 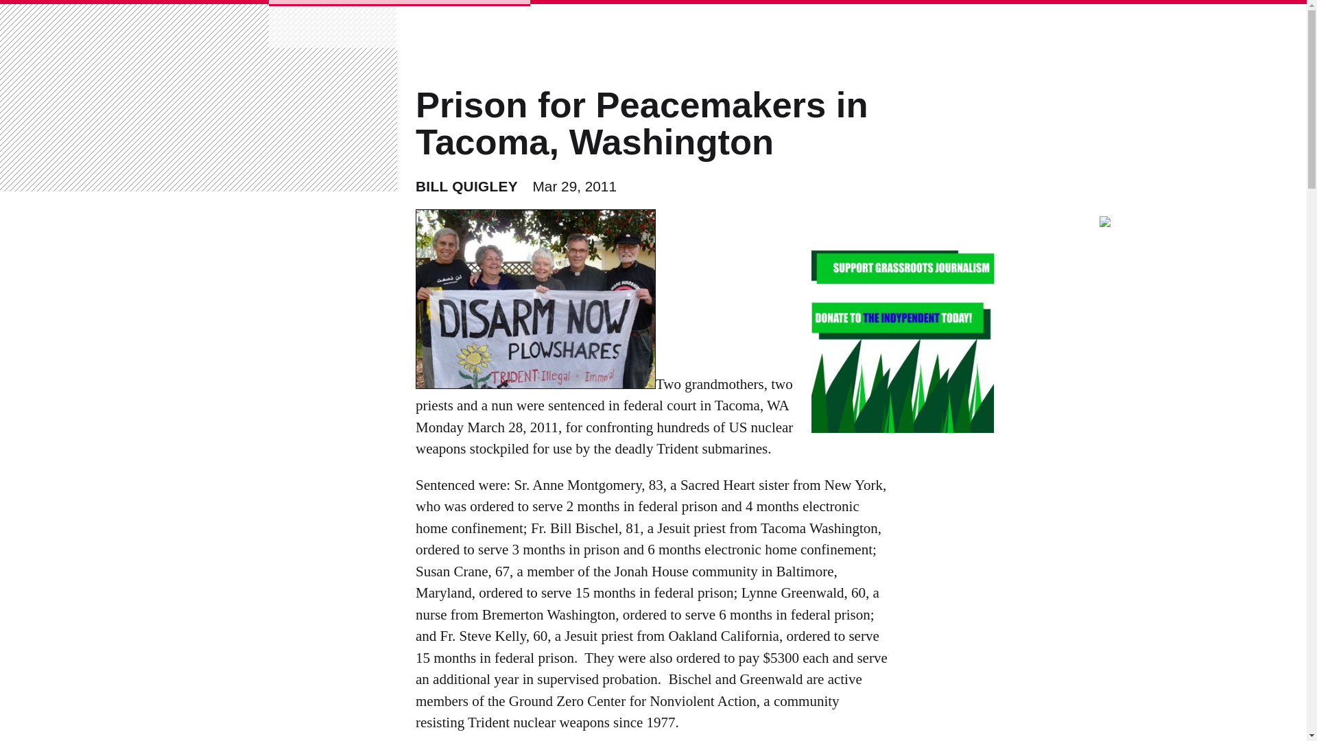 I want to click on Menu, so click(x=237, y=26).